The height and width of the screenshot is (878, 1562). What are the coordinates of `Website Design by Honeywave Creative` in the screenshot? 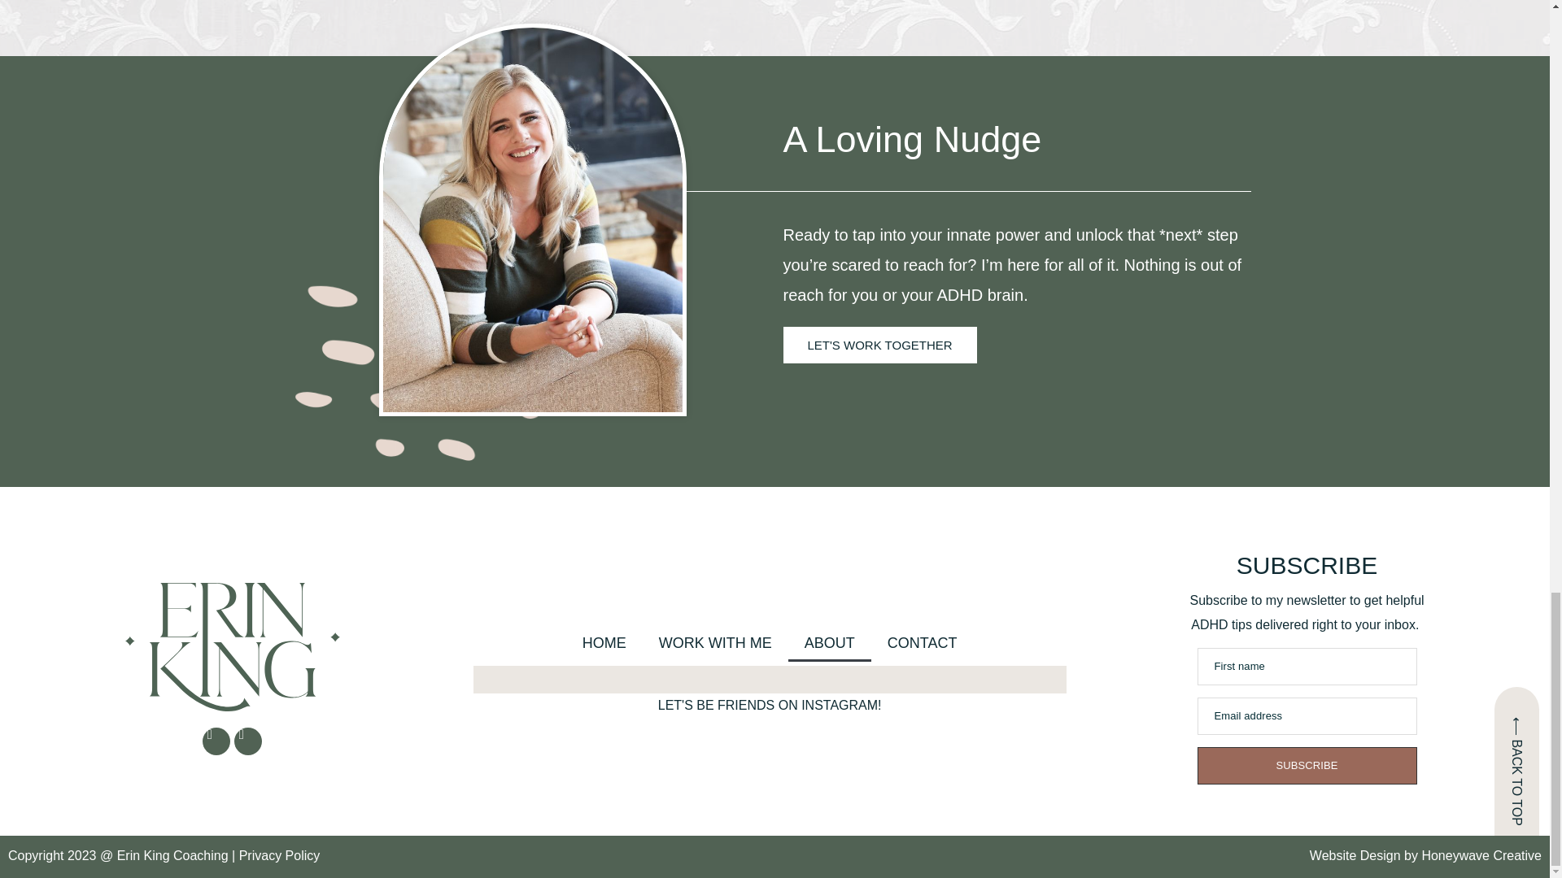 It's located at (1425, 855).